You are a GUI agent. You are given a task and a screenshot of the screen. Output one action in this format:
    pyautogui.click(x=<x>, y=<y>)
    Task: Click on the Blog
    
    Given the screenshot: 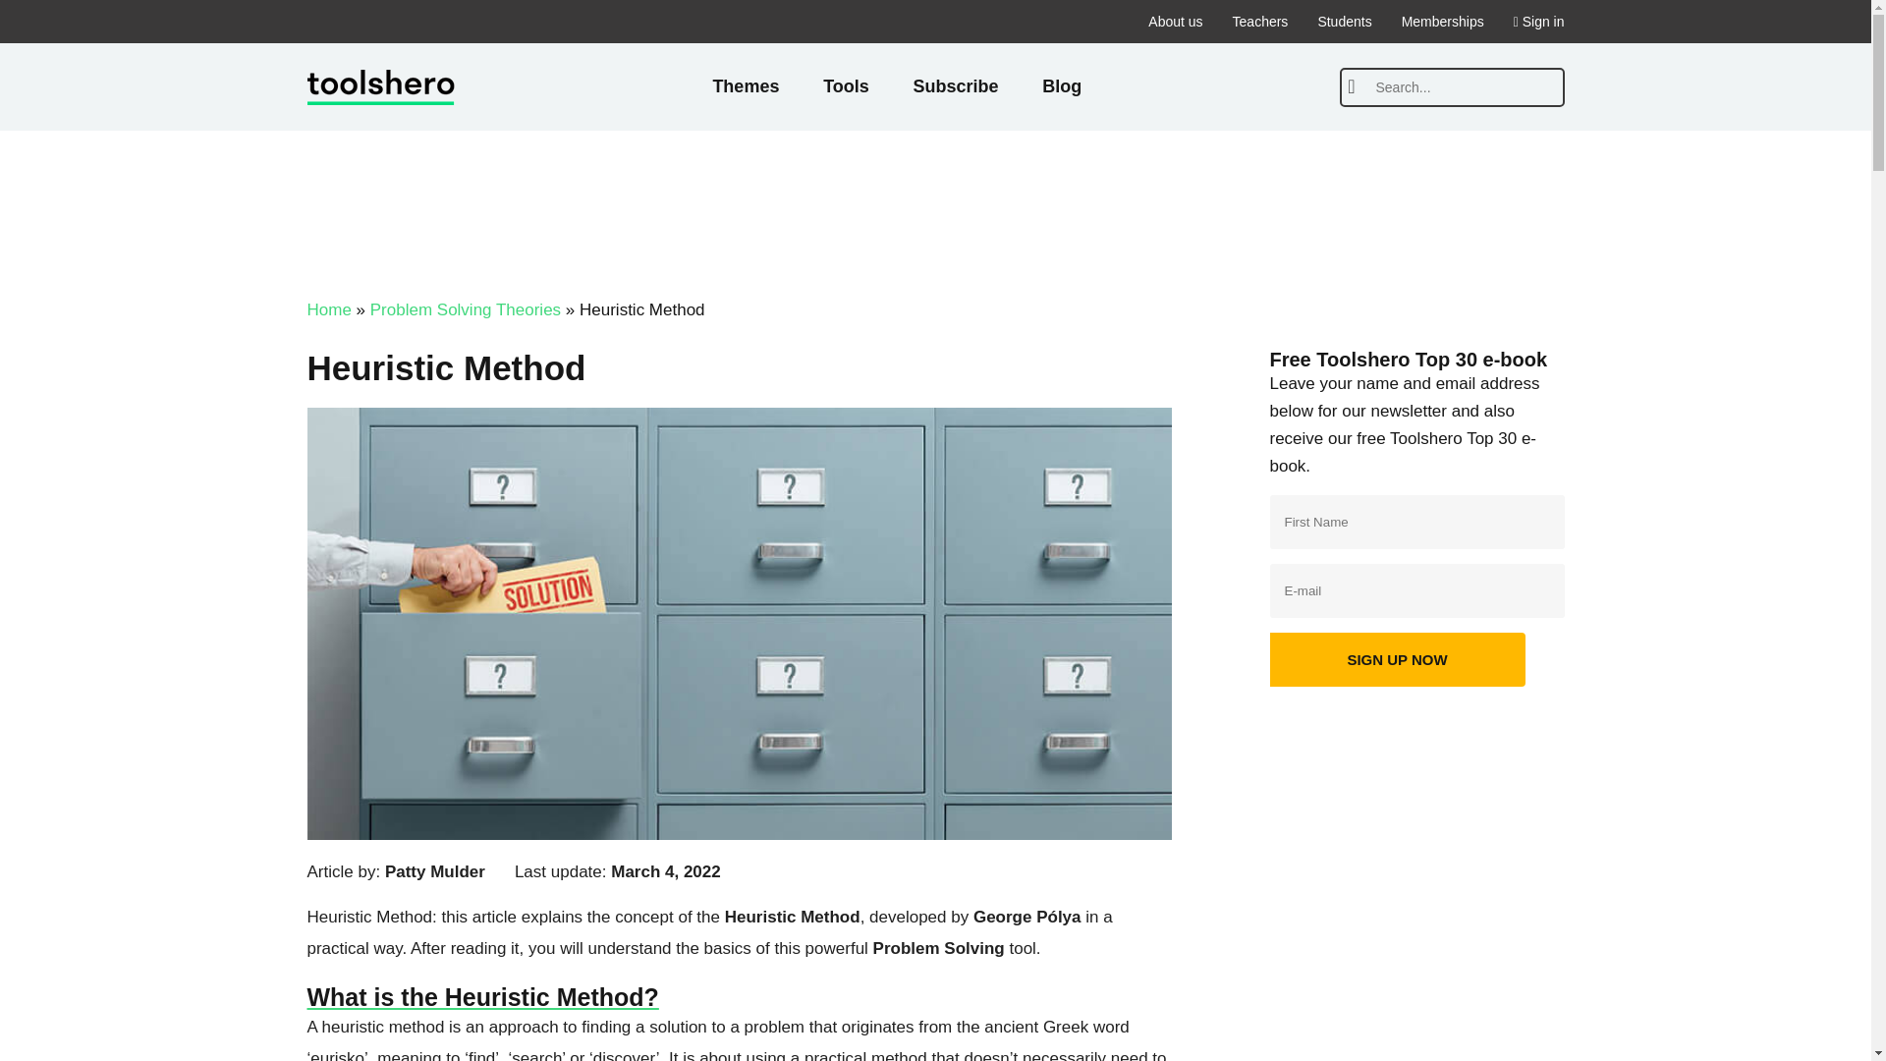 What is the action you would take?
    pyautogui.click(x=1061, y=86)
    